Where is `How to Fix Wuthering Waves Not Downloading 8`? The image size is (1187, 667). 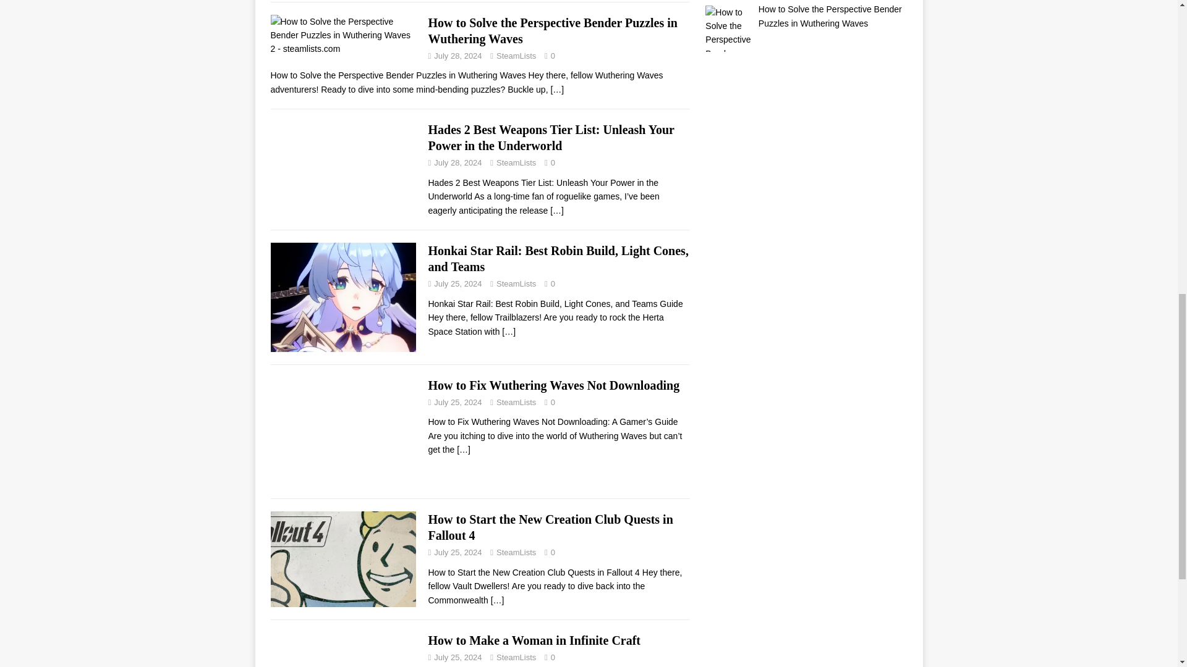 How to Fix Wuthering Waves Not Downloading 8 is located at coordinates (343, 432).